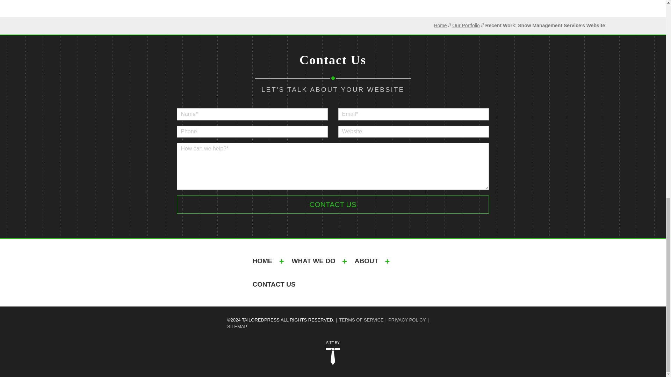  What do you see at coordinates (407, 320) in the screenshot?
I see `PRIVACY POLICY` at bounding box center [407, 320].